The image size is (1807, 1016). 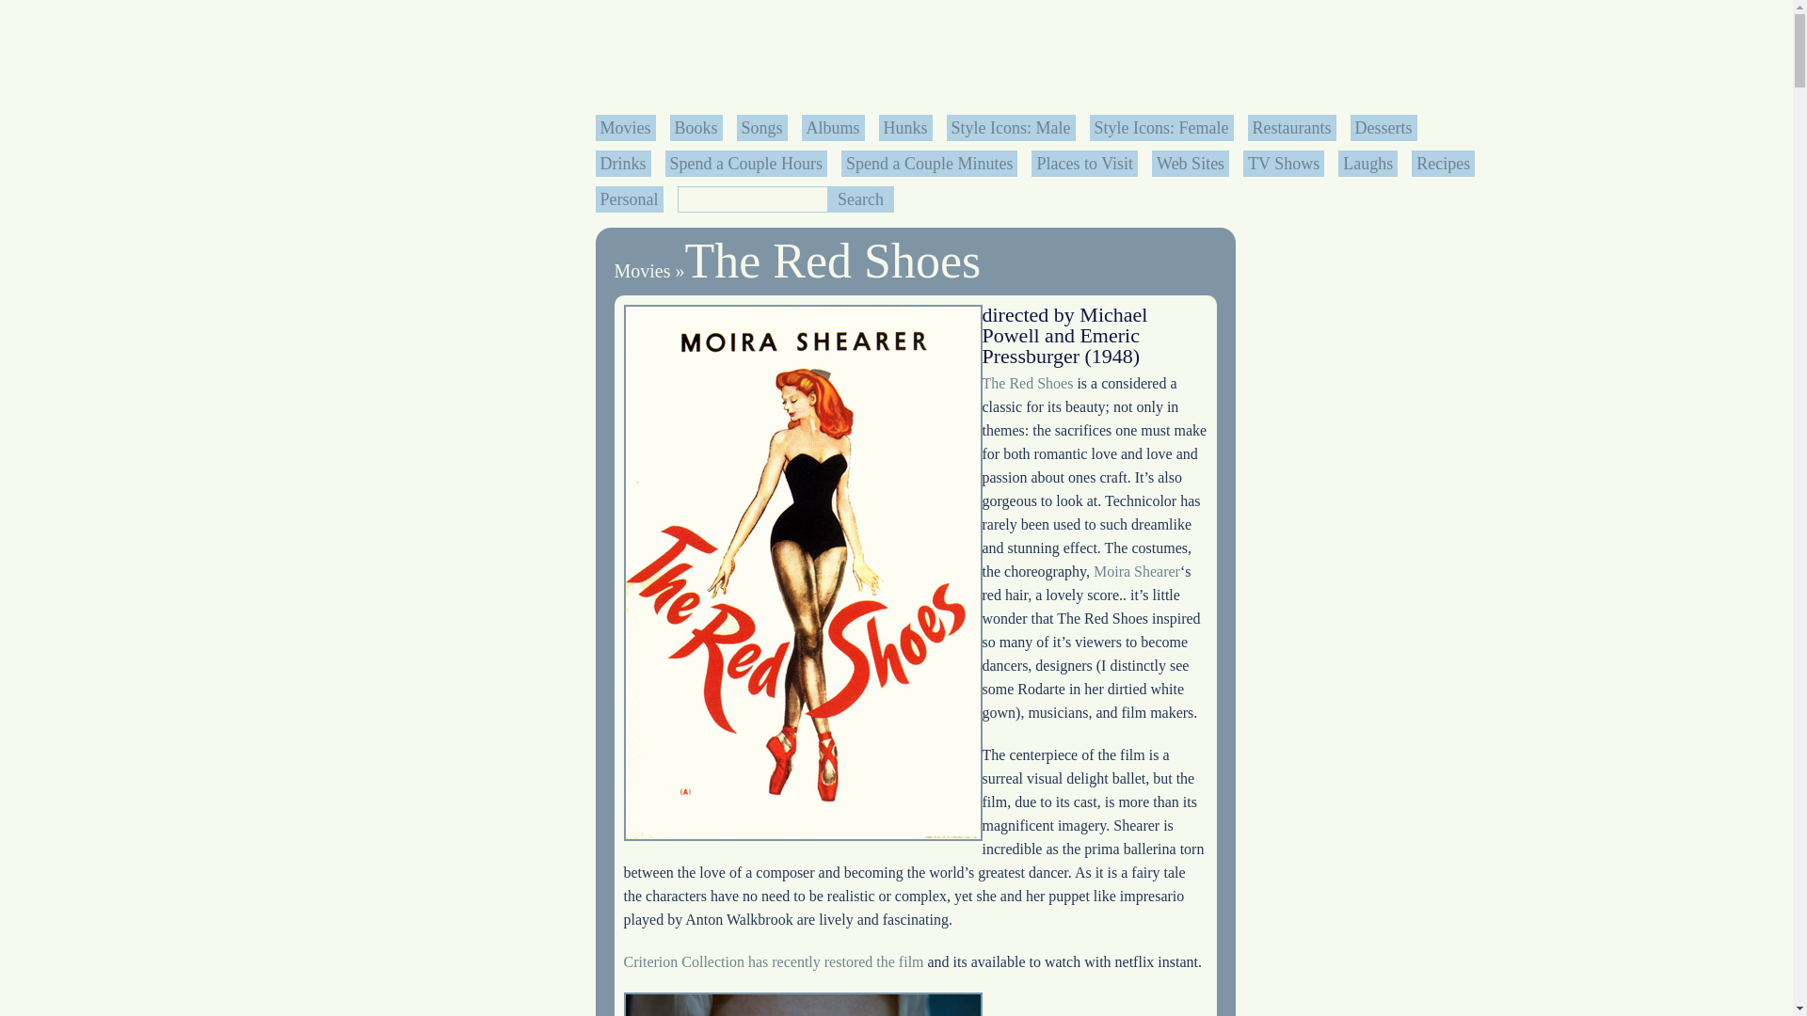 What do you see at coordinates (1161, 128) in the screenshot?
I see `Style Icons: Female` at bounding box center [1161, 128].